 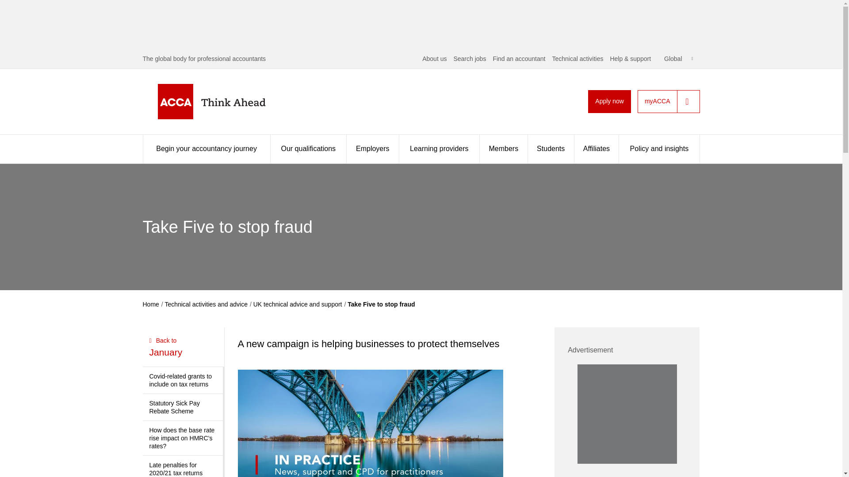 I want to click on ACCA - Think Ahead, so click(x=226, y=102).